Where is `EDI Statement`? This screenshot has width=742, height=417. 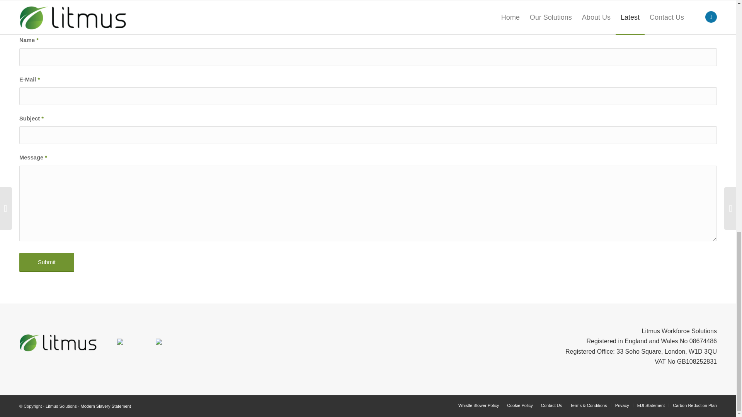
EDI Statement is located at coordinates (651, 405).